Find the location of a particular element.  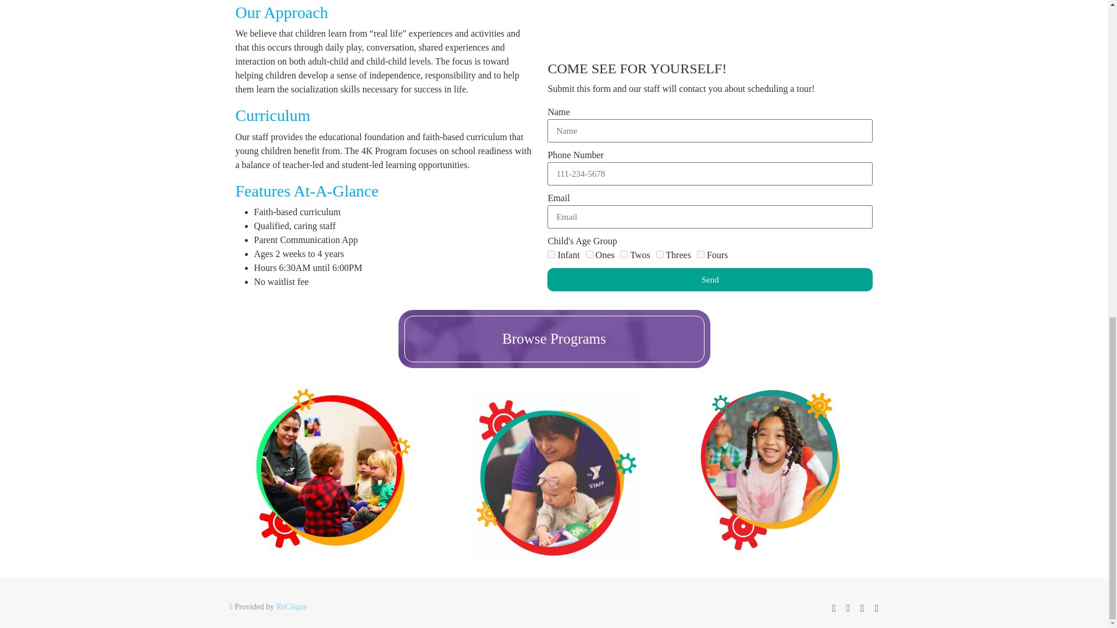

Ones is located at coordinates (589, 254).